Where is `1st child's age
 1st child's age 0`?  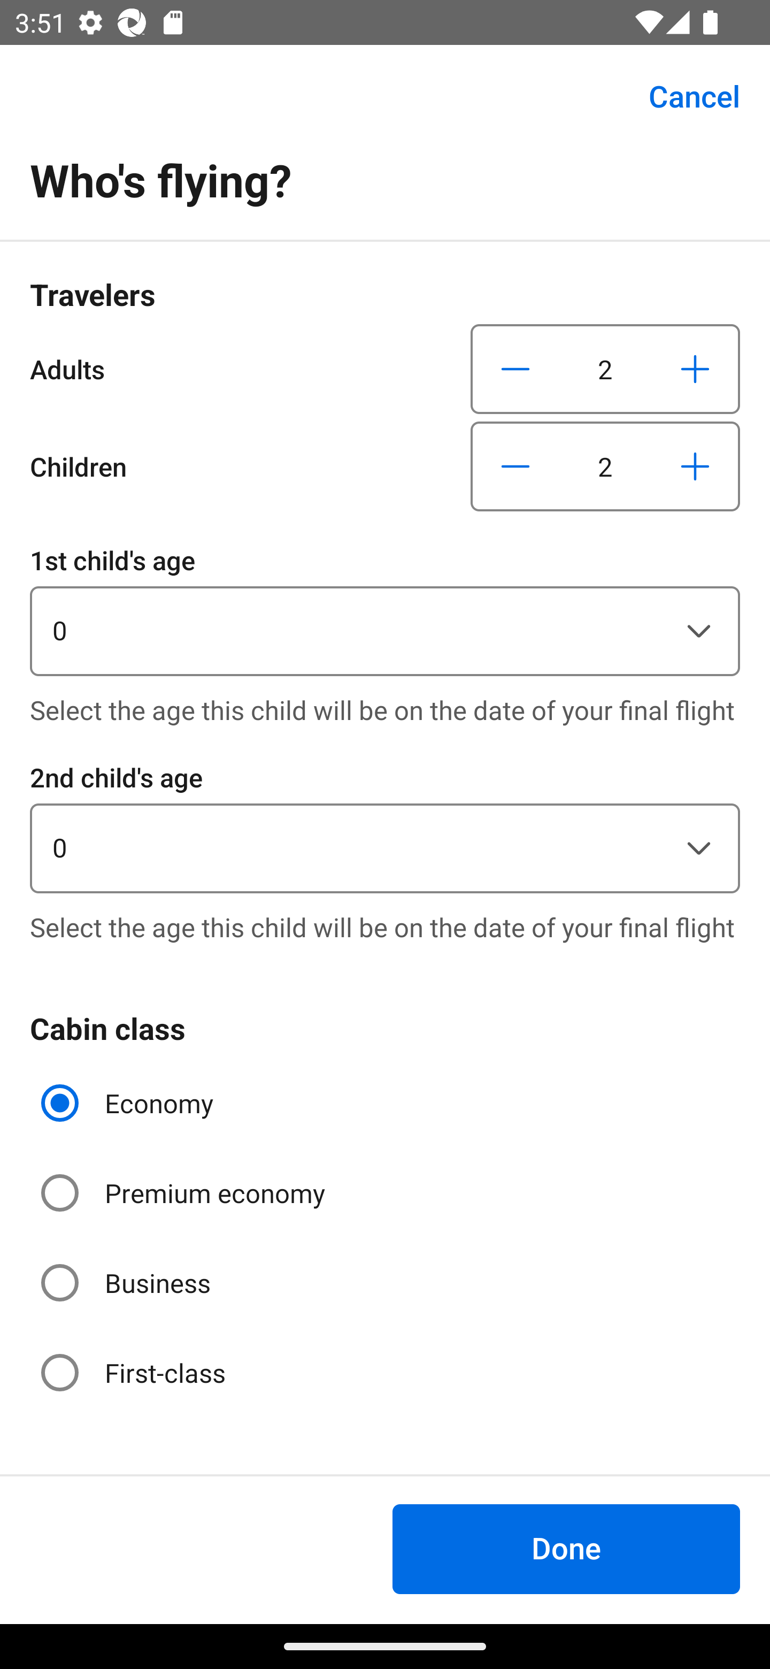 1st child's age
 1st child's age 0 is located at coordinates (385, 608).